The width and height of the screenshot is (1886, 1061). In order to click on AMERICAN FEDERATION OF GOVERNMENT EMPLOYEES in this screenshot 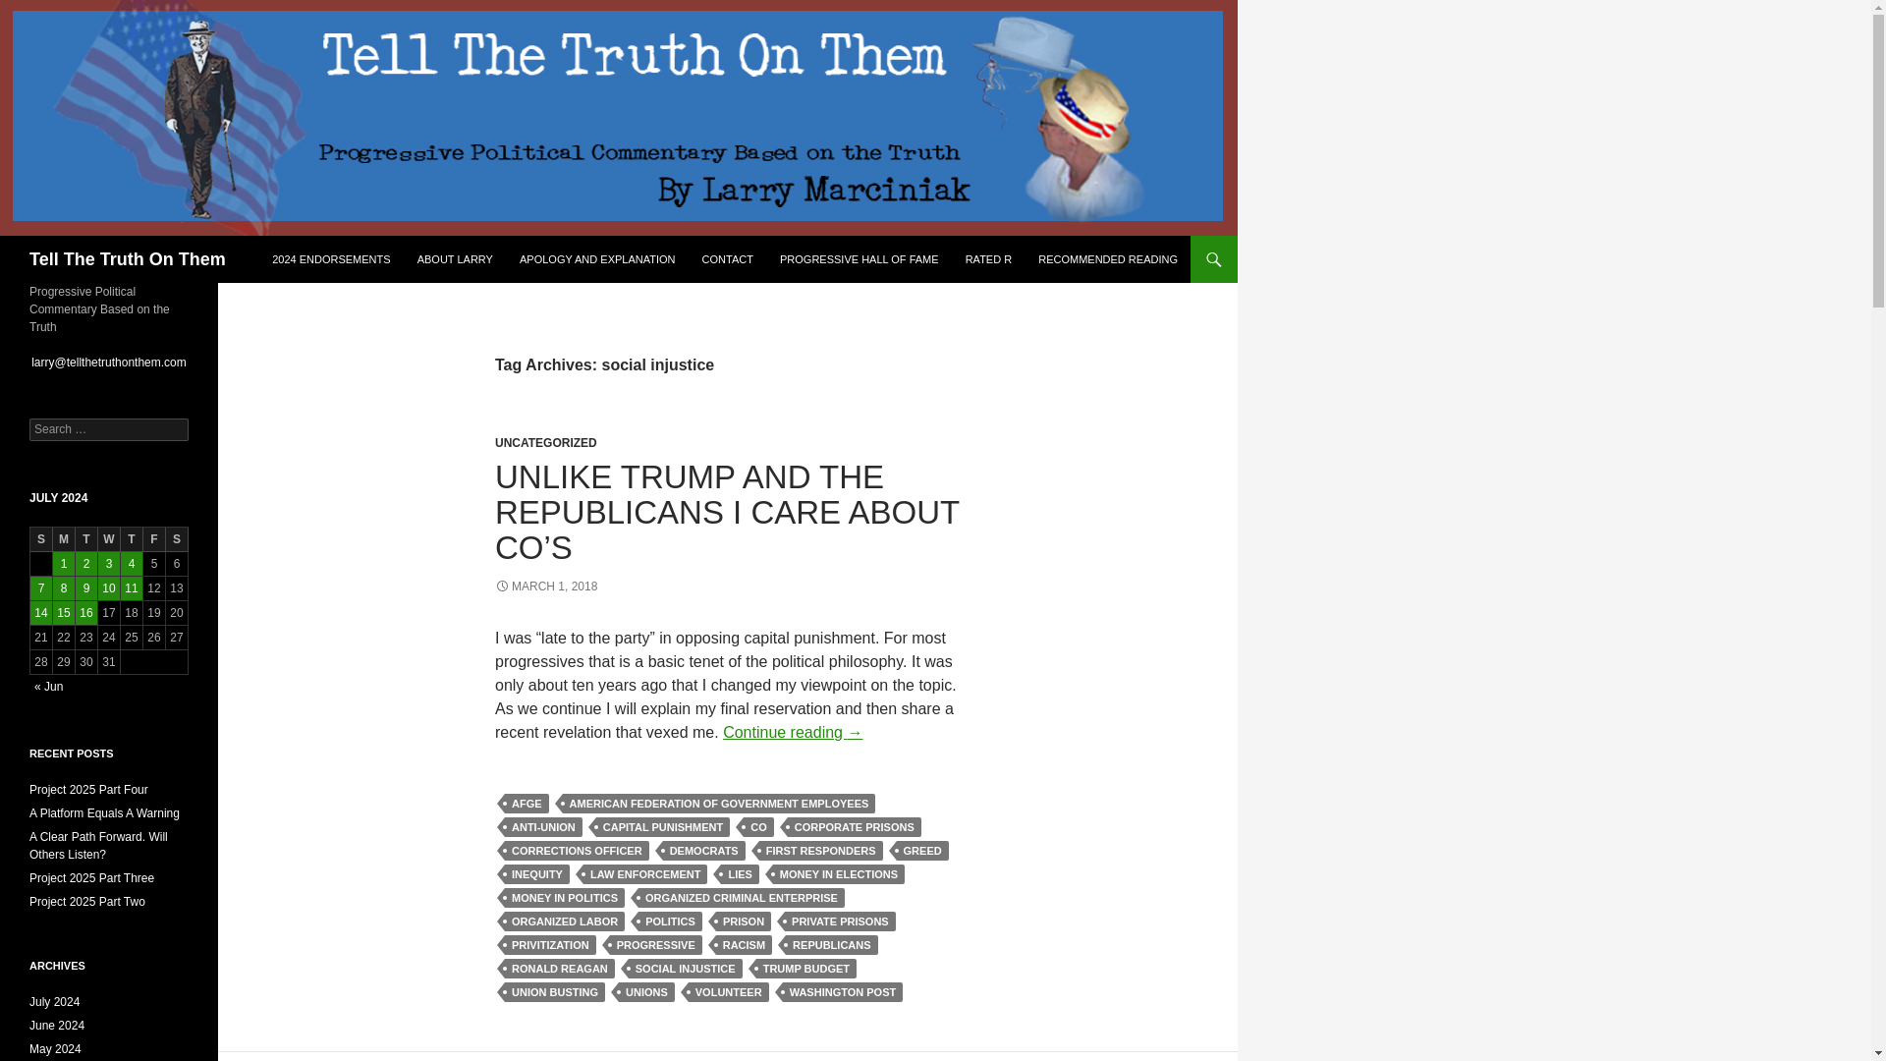, I will do `click(719, 804)`.